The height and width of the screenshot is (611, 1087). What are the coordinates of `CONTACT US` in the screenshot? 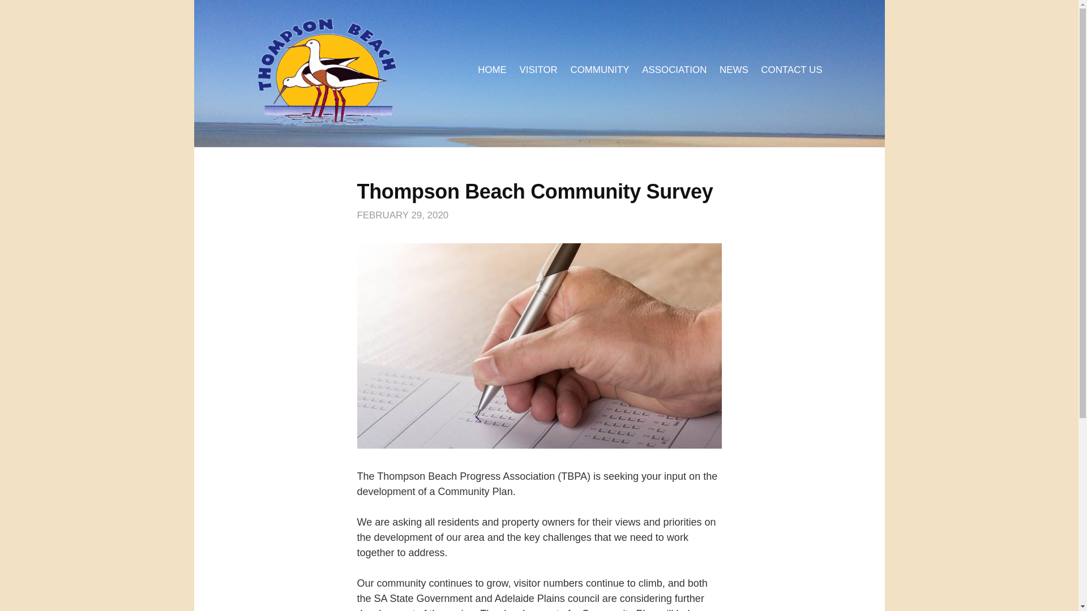 It's located at (791, 70).